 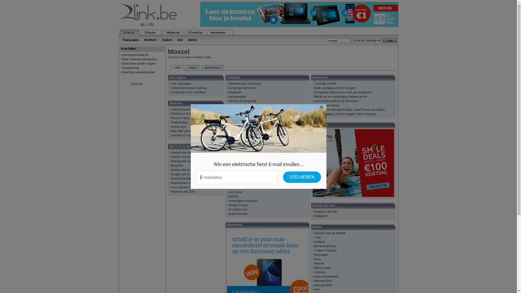 What do you see at coordinates (181, 84) in the screenshot?
I see `Link toevoegen` at bounding box center [181, 84].